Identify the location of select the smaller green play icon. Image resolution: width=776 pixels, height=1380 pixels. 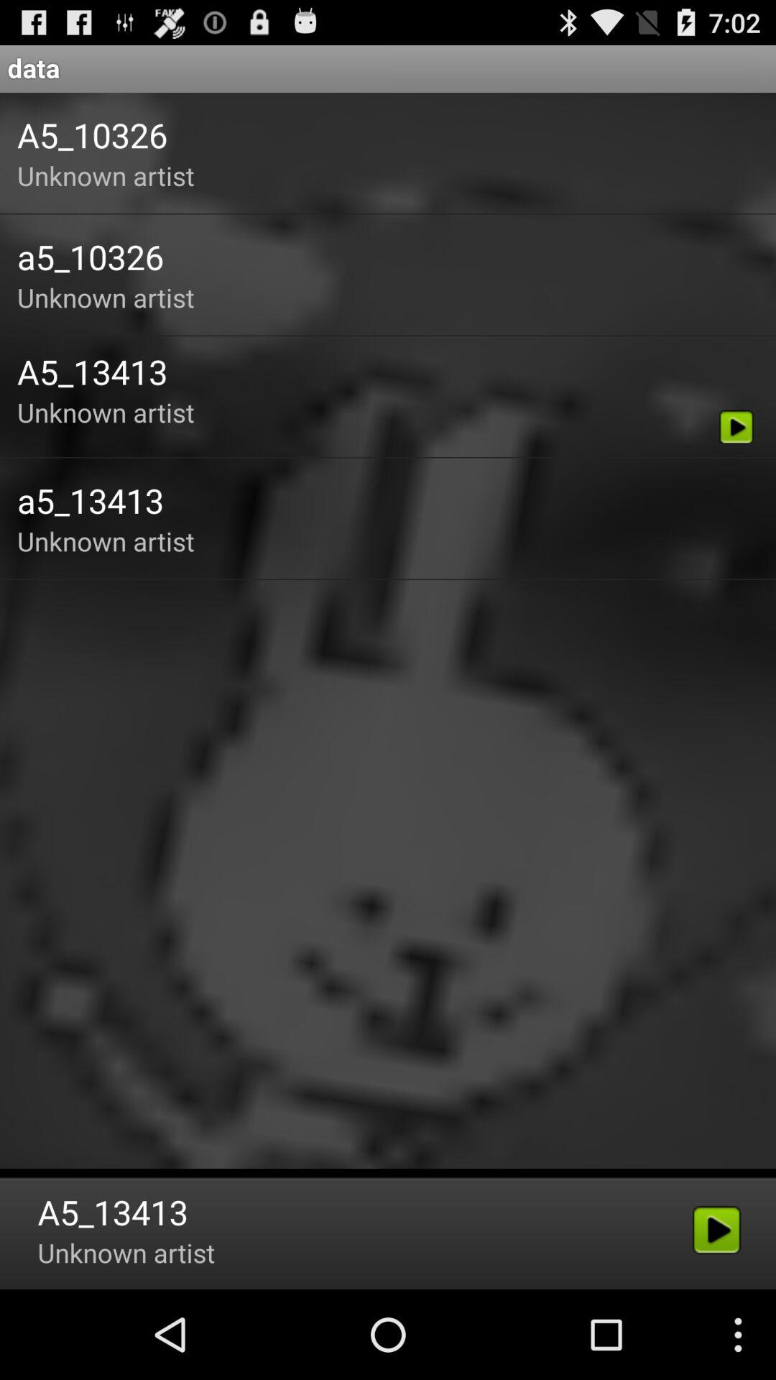
(736, 427).